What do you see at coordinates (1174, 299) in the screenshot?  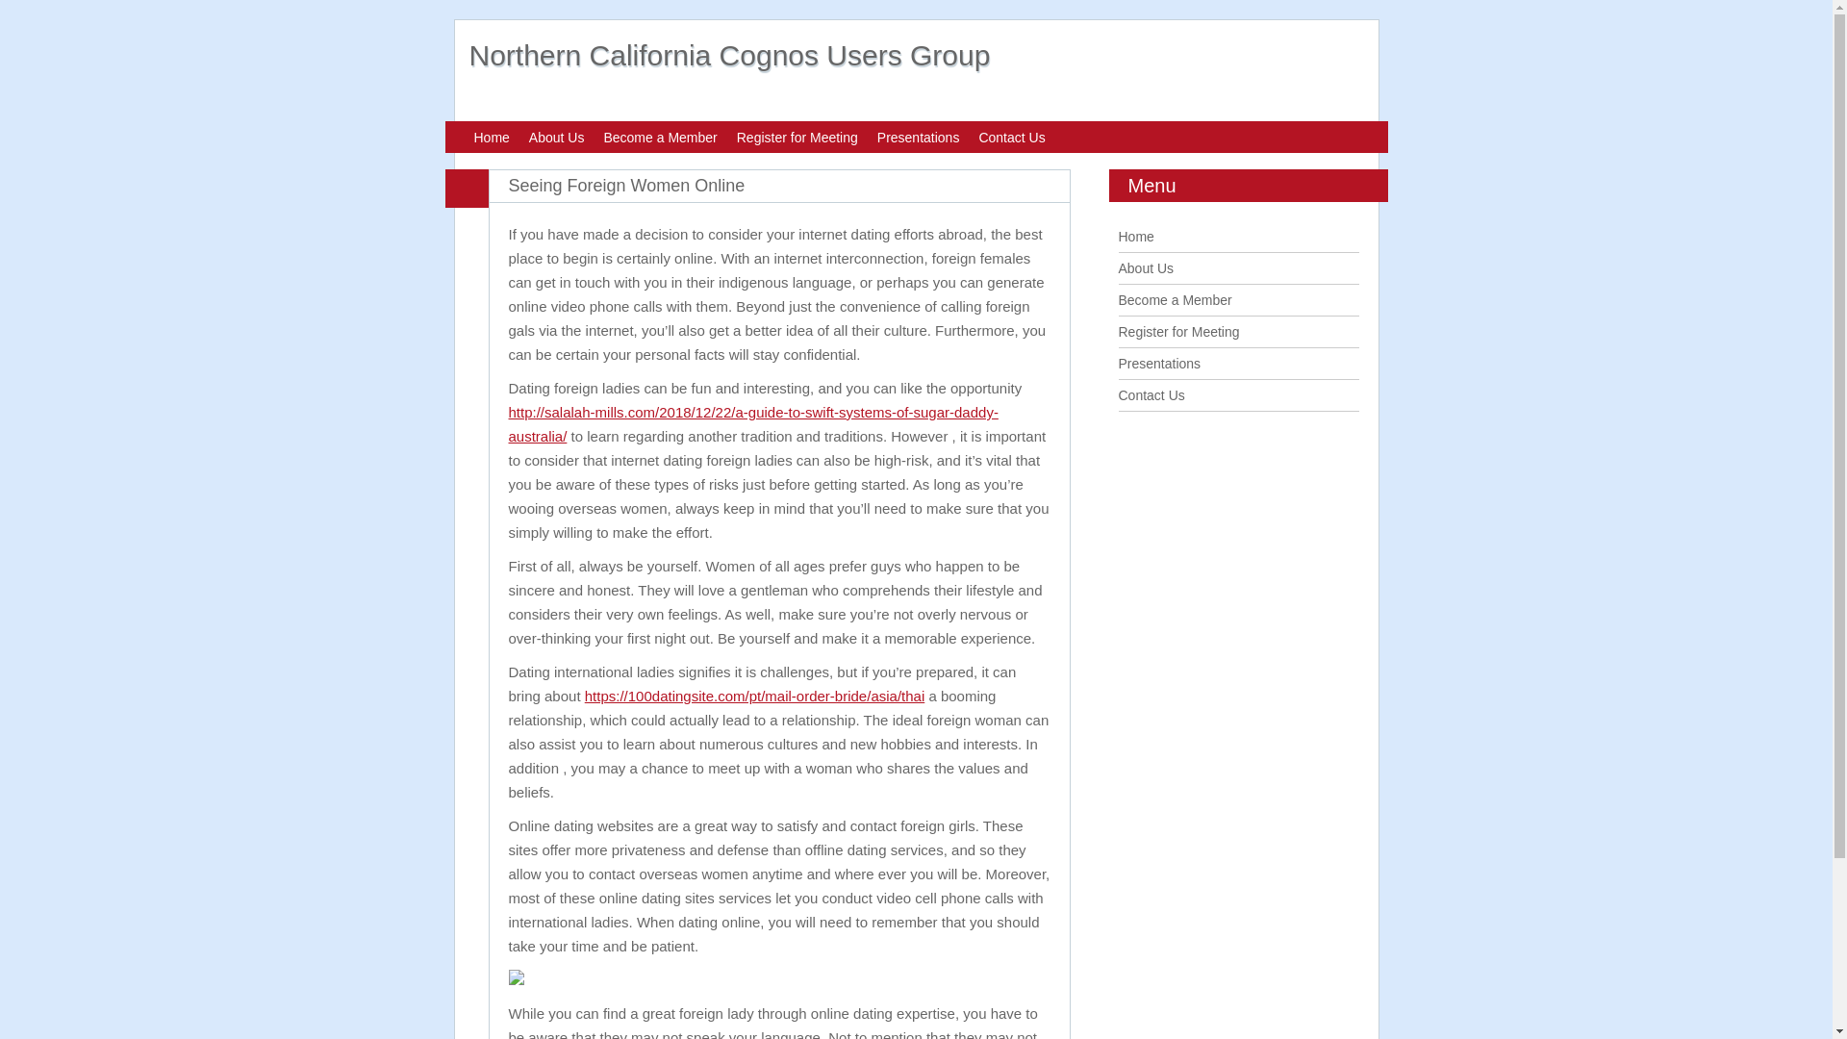 I see `Become a Member` at bounding box center [1174, 299].